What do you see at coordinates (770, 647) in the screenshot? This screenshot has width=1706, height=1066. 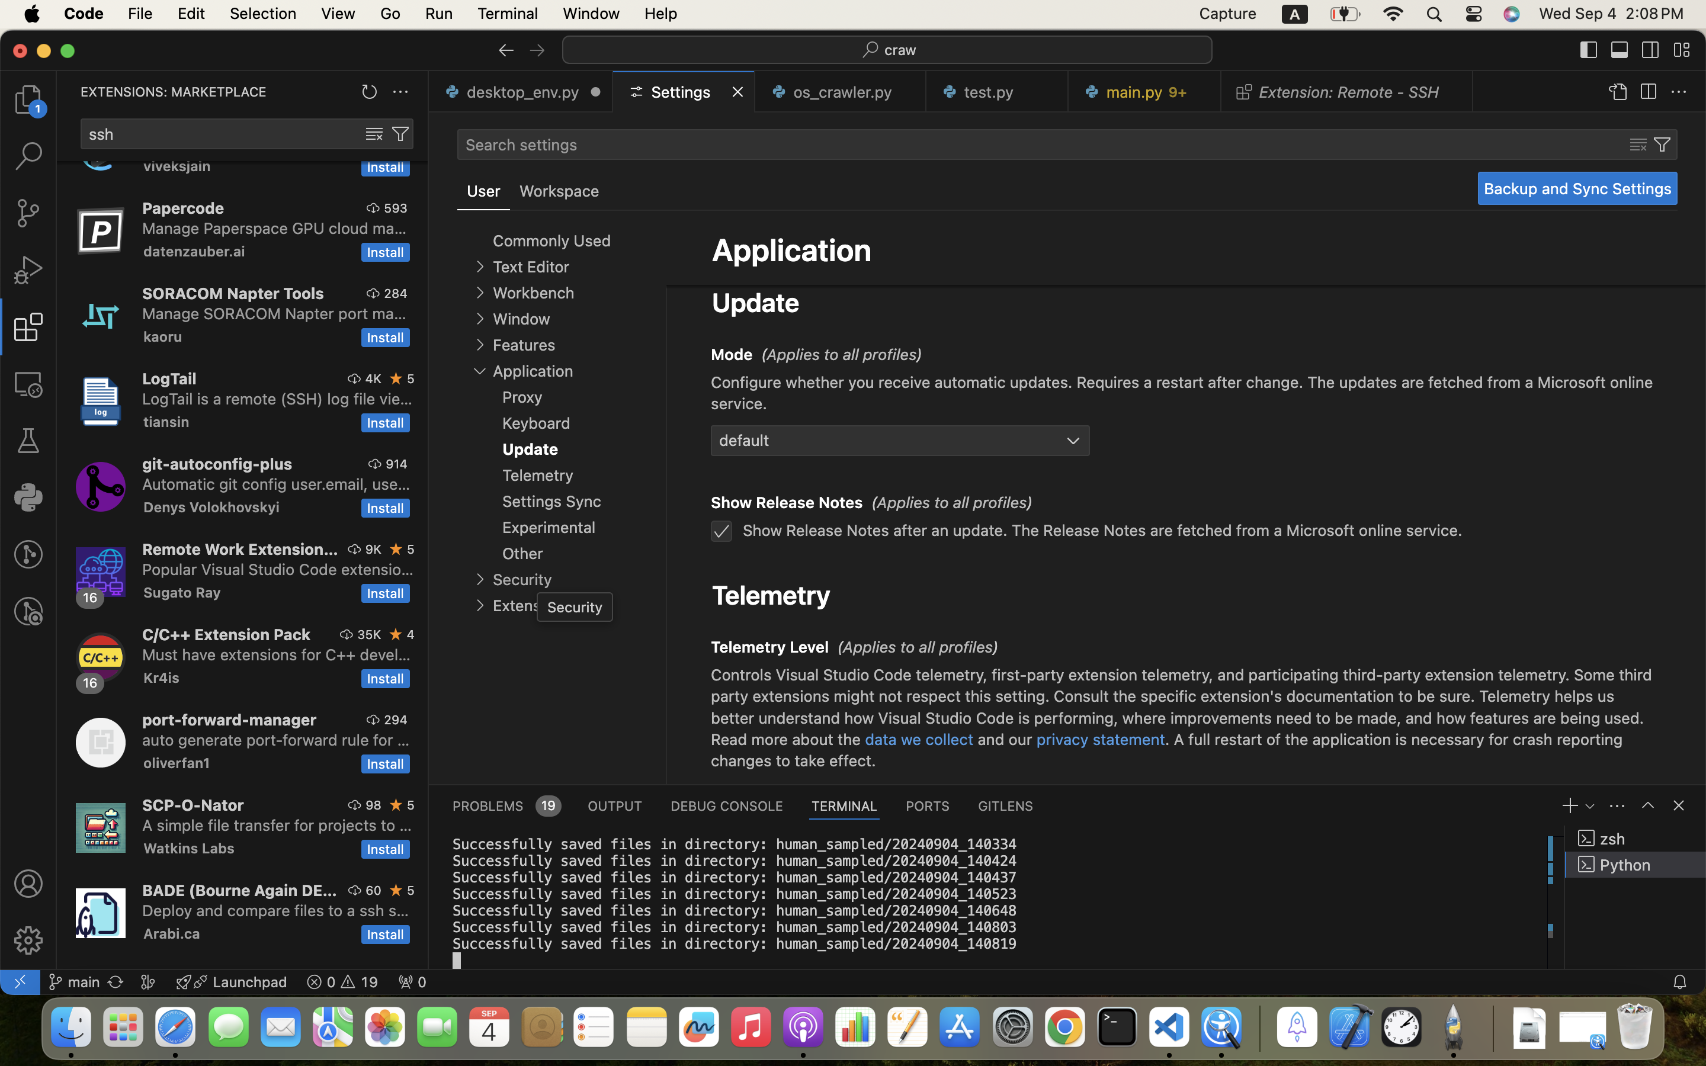 I see `Telemetry Level` at bounding box center [770, 647].